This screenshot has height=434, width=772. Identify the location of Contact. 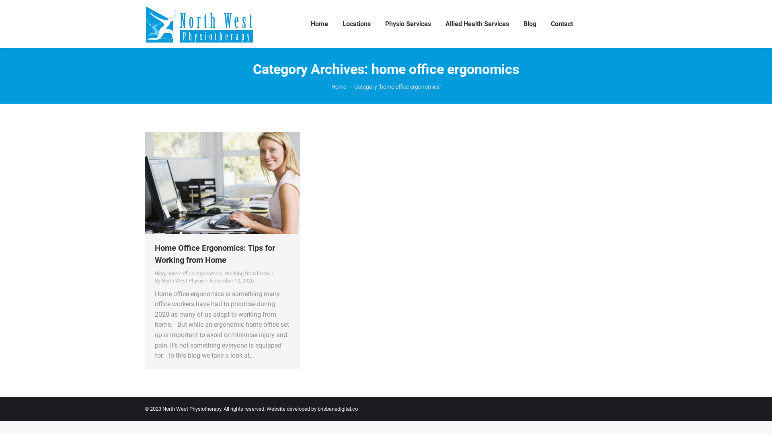
(562, 24).